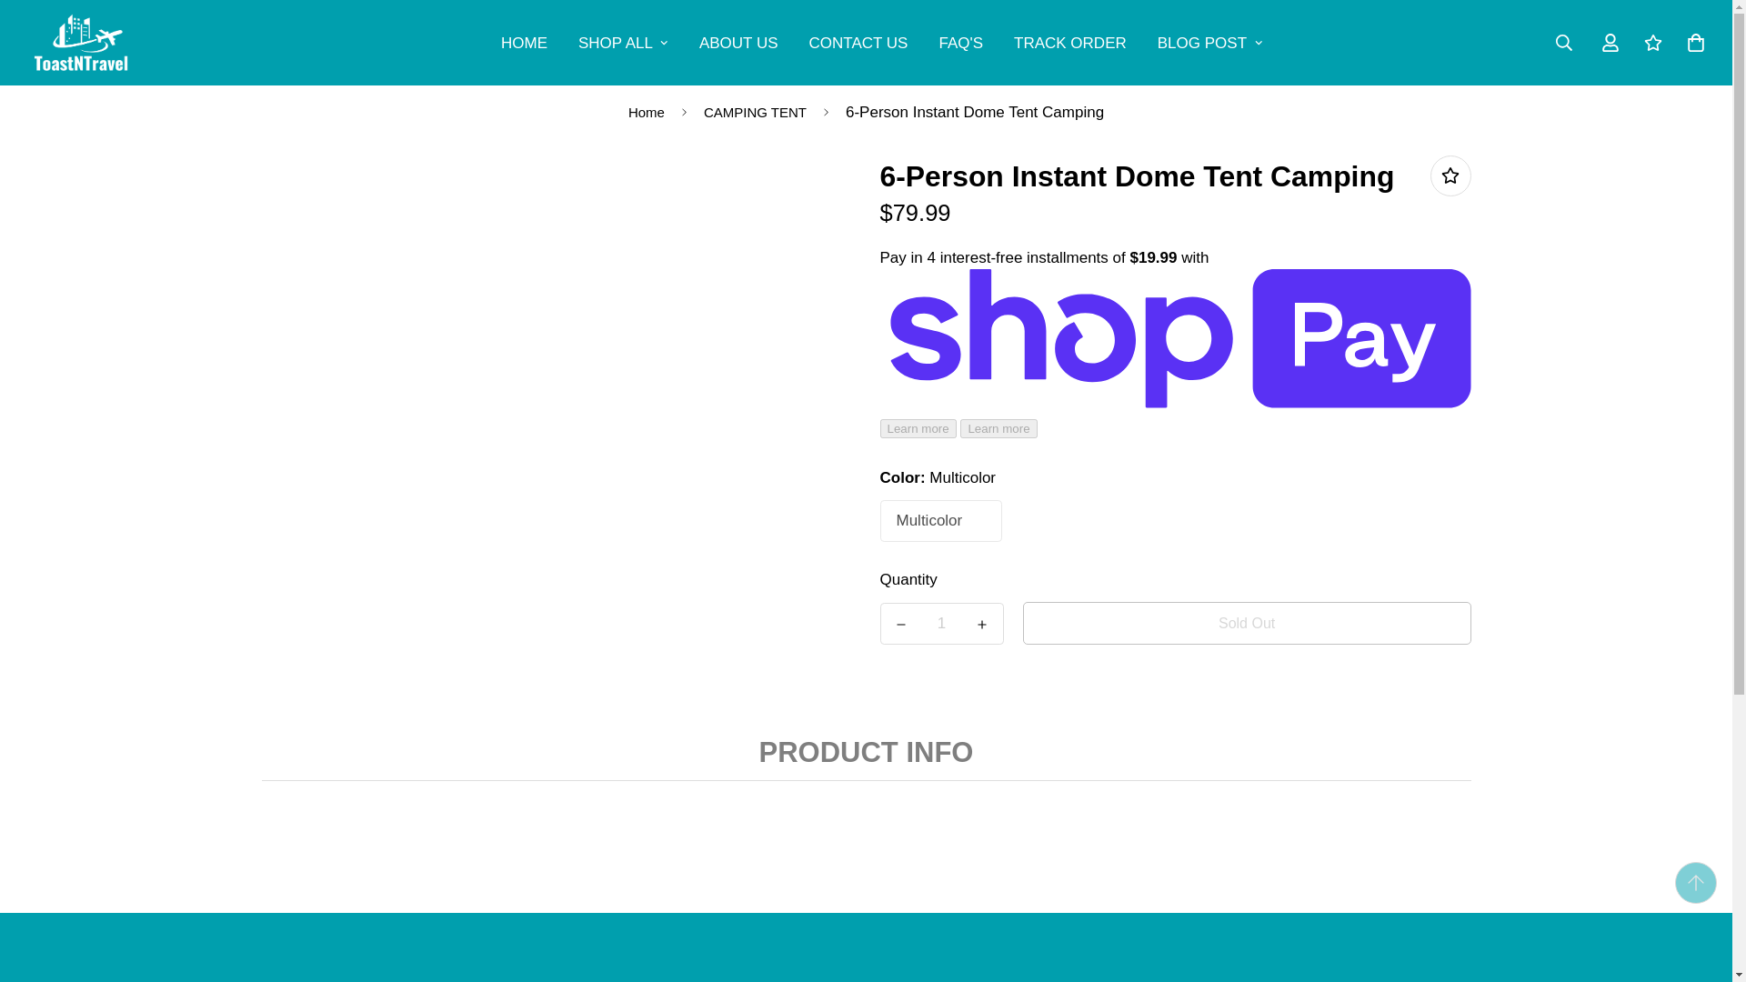 Image resolution: width=1746 pixels, height=982 pixels. What do you see at coordinates (858, 42) in the screenshot?
I see `CONTACT US` at bounding box center [858, 42].